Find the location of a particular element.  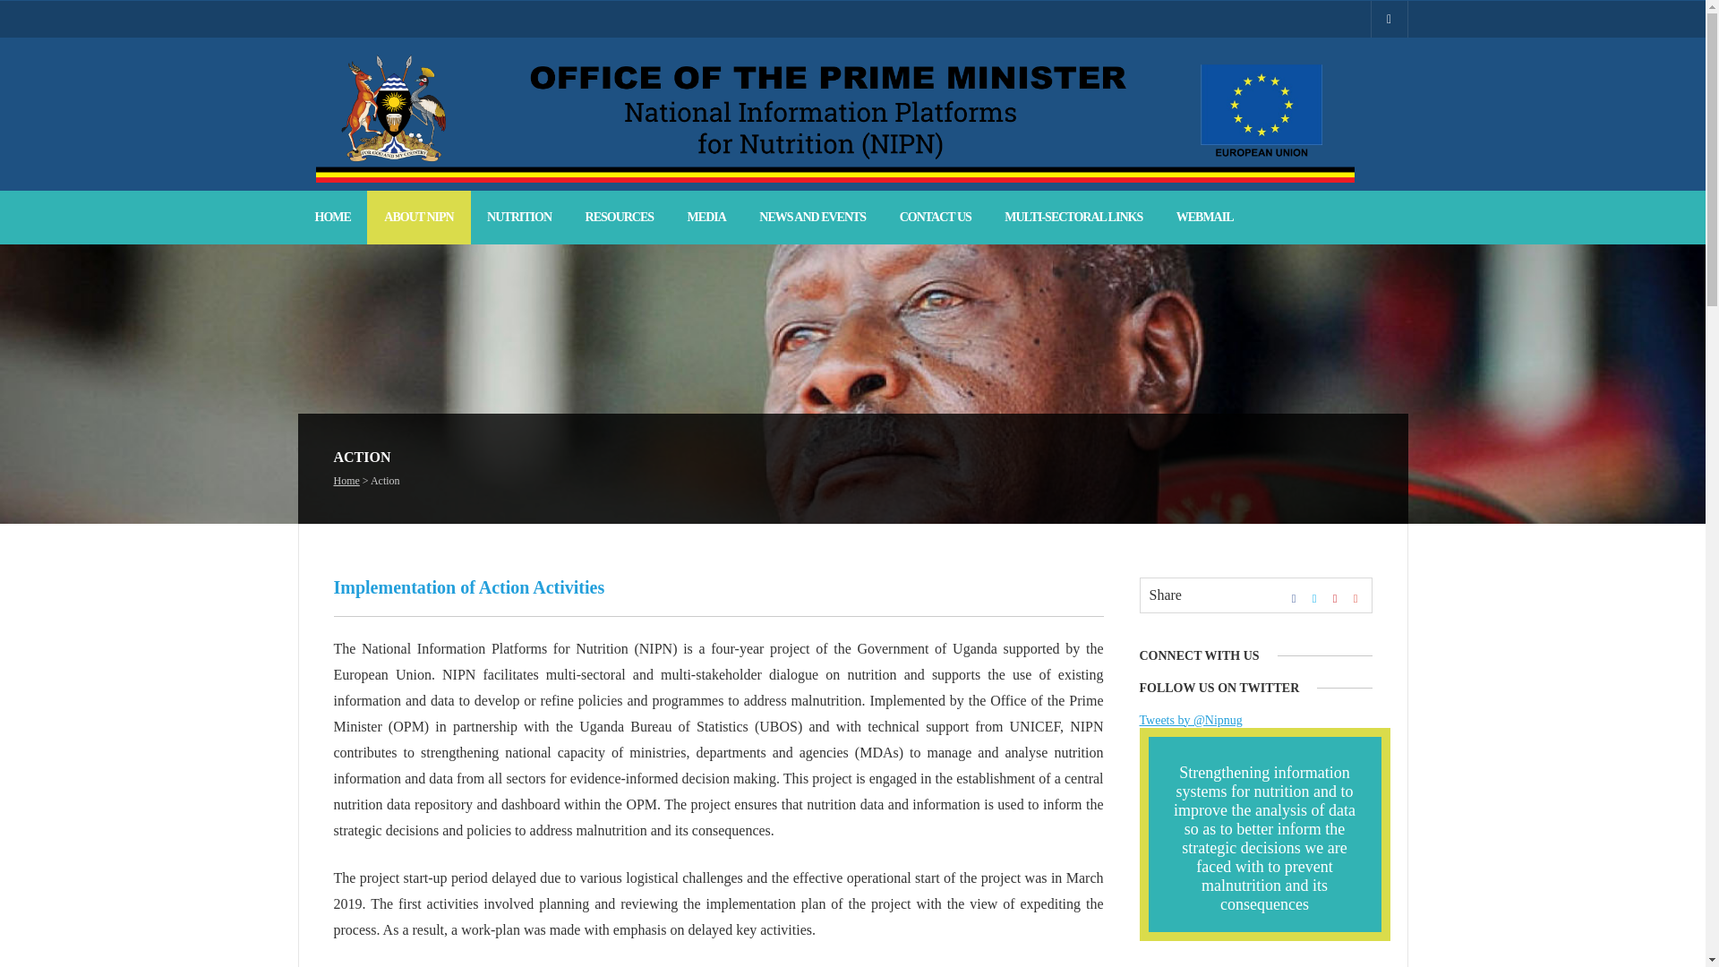

NUTRITION is located at coordinates (519, 217).